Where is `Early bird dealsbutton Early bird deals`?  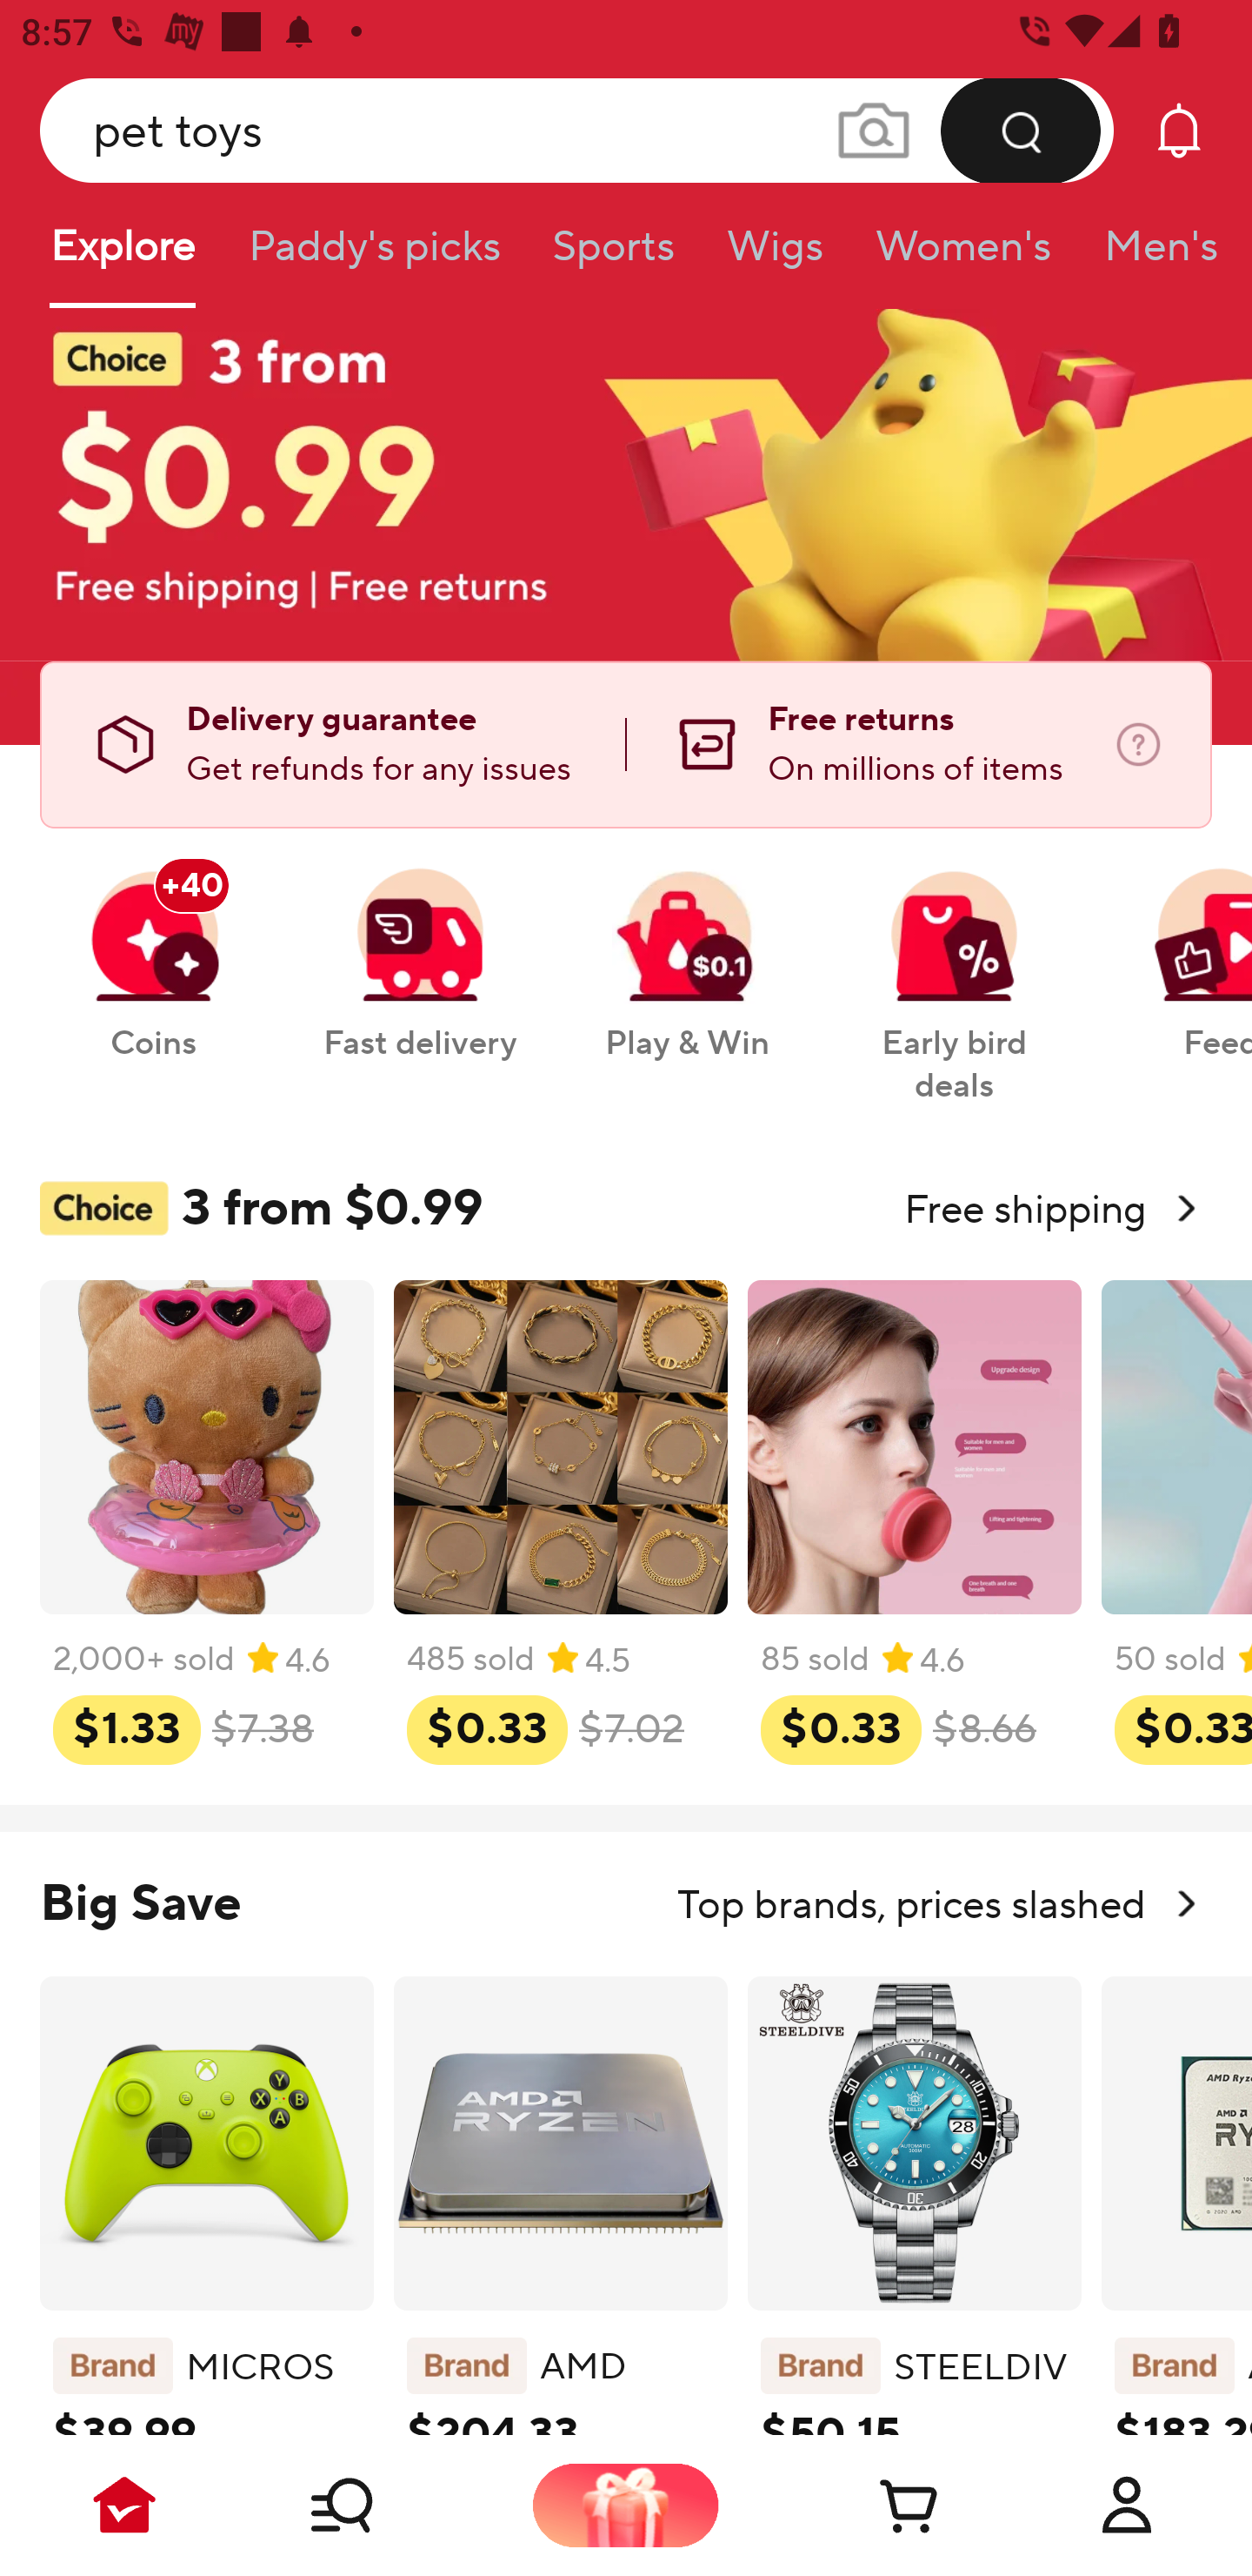
Early bird dealsbutton Early bird deals is located at coordinates (955, 969).